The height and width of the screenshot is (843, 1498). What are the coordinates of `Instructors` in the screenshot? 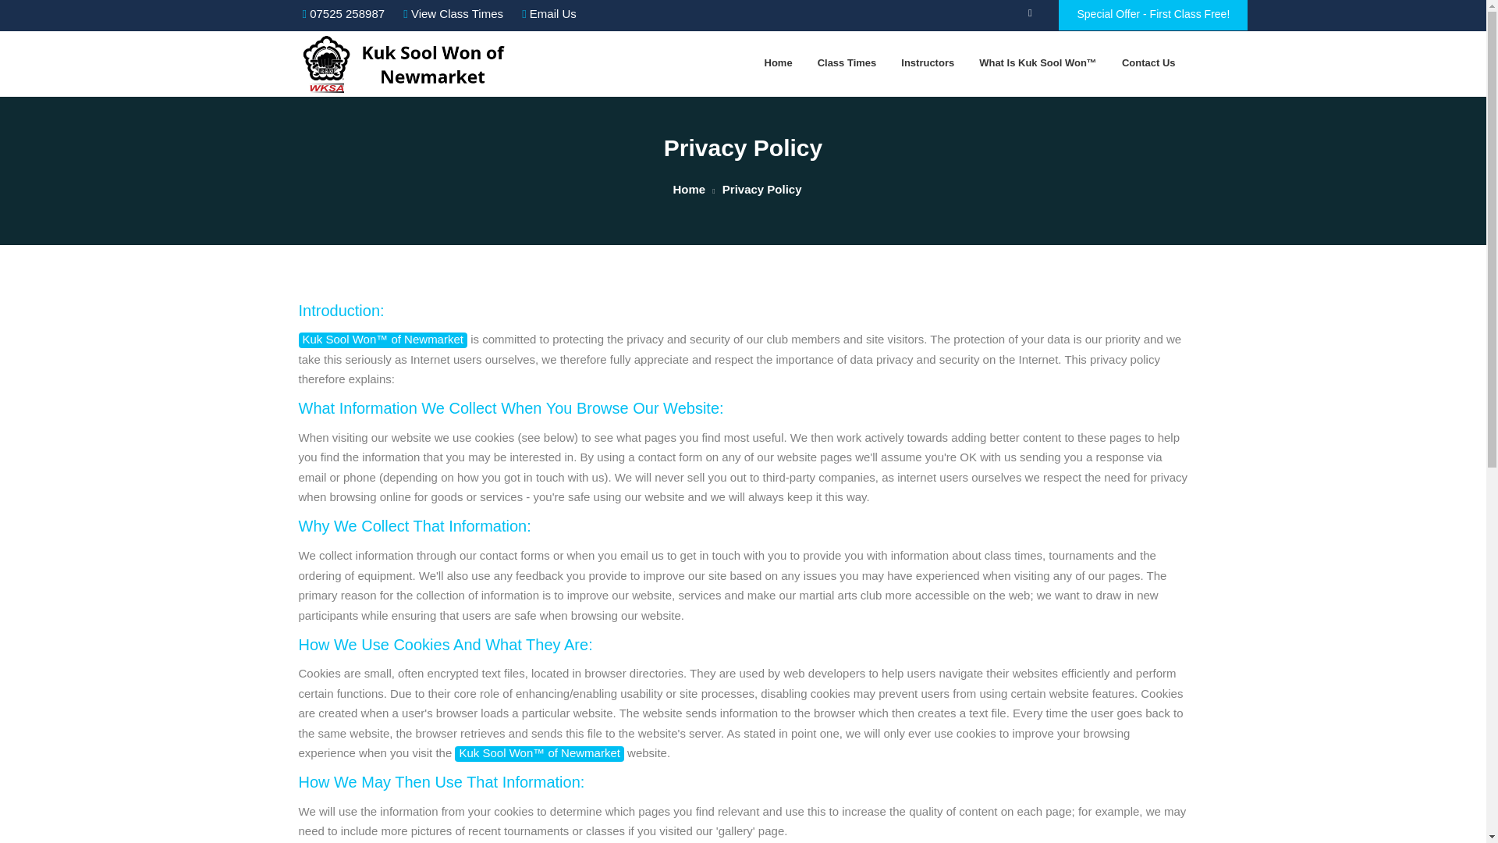 It's located at (927, 63).